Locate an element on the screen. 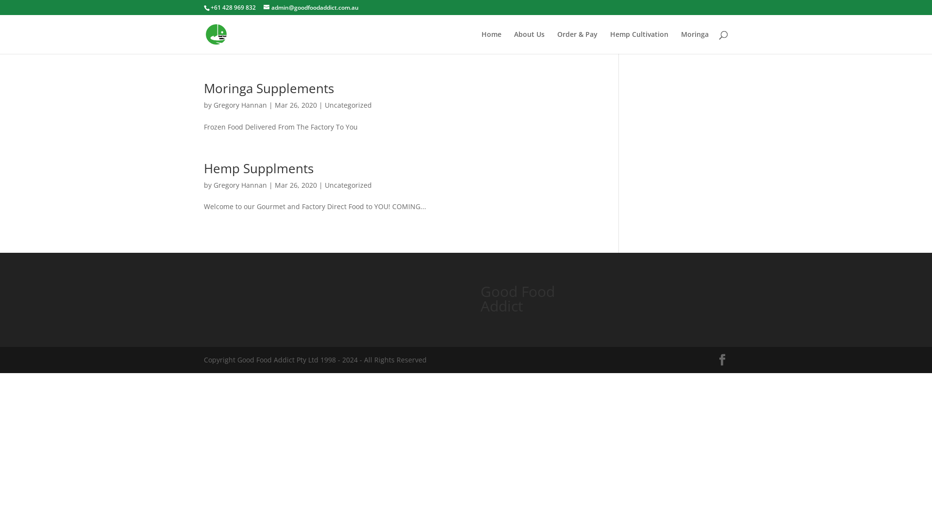 This screenshot has height=524, width=932. Moringa is located at coordinates (695, 43).